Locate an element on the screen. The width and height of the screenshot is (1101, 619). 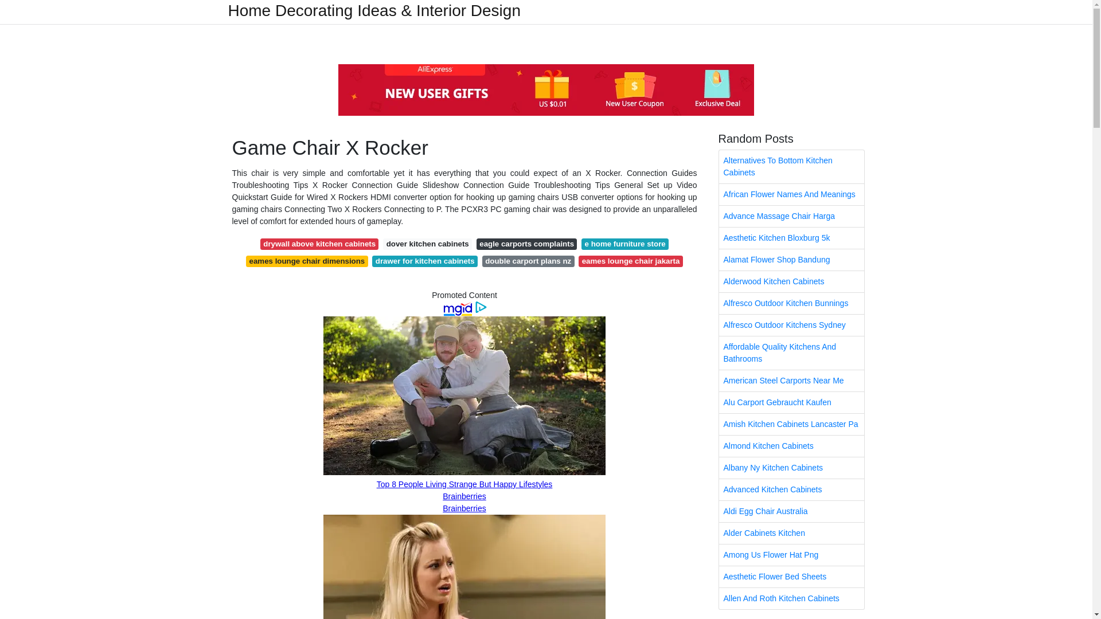
Alternatives To Bottom Kitchen Cabinets is located at coordinates (791, 166).